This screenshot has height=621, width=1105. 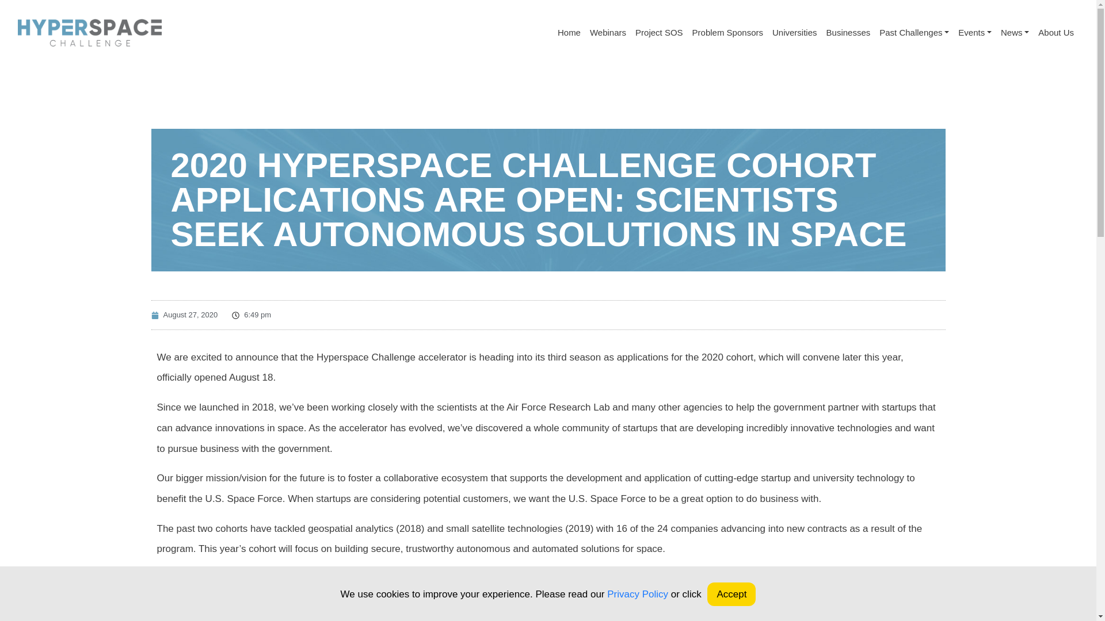 What do you see at coordinates (727, 32) in the screenshot?
I see `Problem Sponsors` at bounding box center [727, 32].